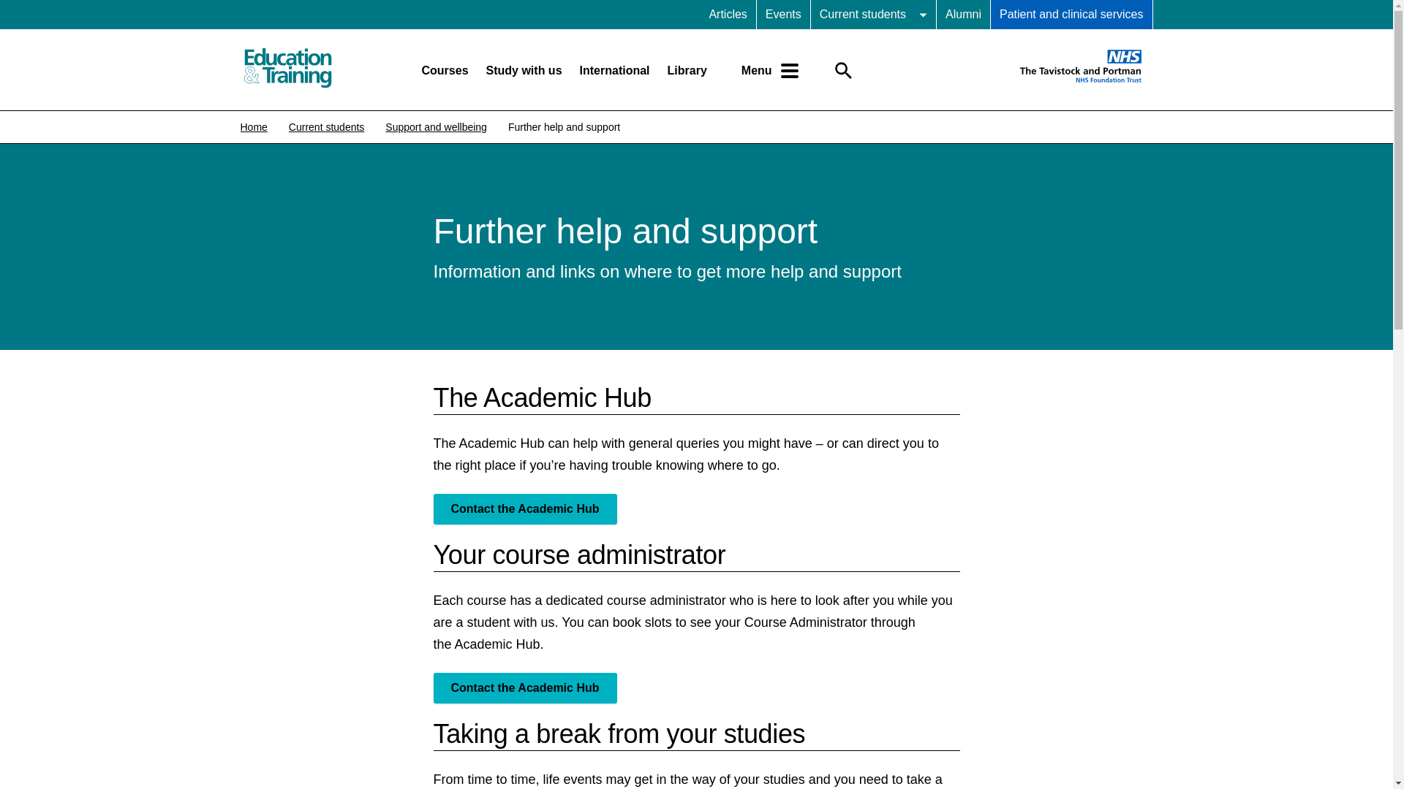 Image resolution: width=1404 pixels, height=789 pixels. What do you see at coordinates (844, 70) in the screenshot?
I see `search` at bounding box center [844, 70].